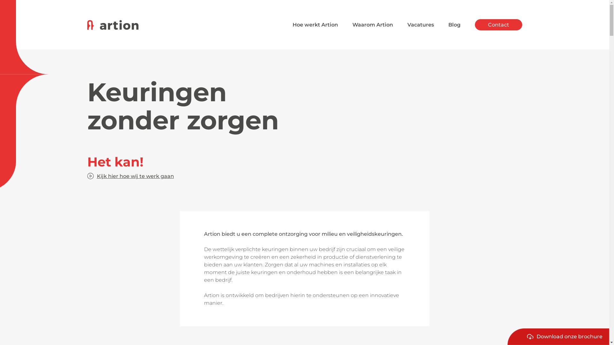  Describe the element at coordinates (315, 25) in the screenshot. I see `Hoe werkt Artion` at that location.